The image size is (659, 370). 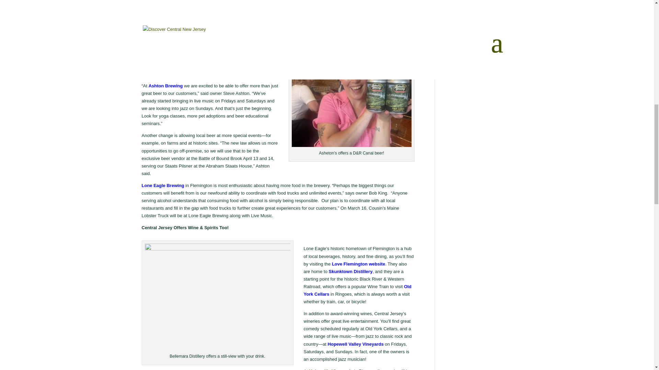 I want to click on Ashton Brewing, so click(x=166, y=86).